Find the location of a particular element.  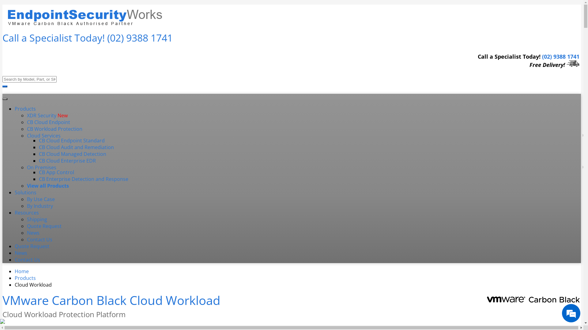

By Use Case is located at coordinates (41, 199).